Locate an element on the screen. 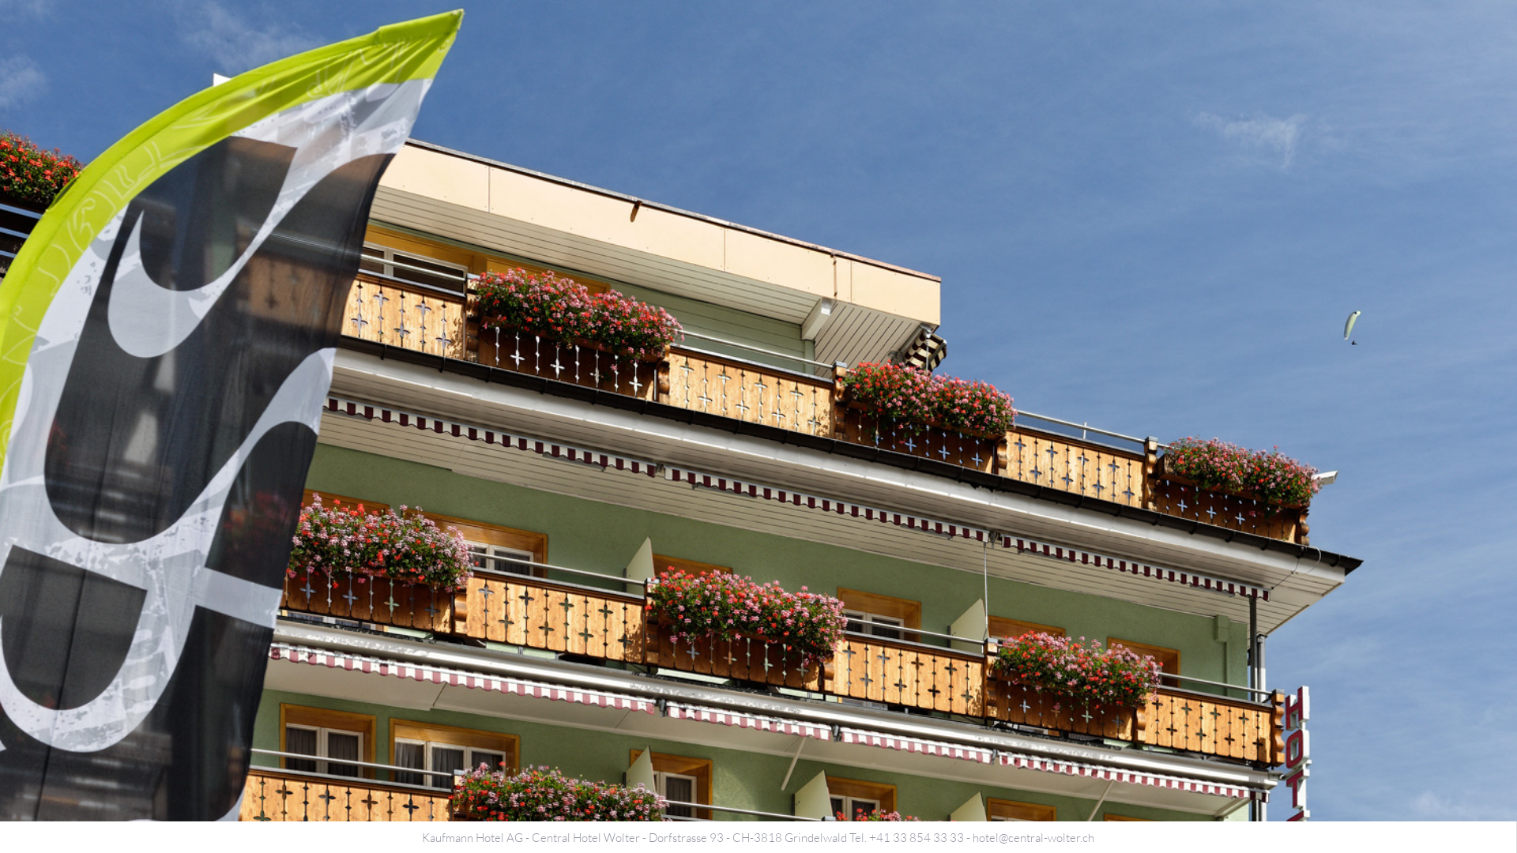  GIFT-VOUCHERS is located at coordinates (1005, 30).